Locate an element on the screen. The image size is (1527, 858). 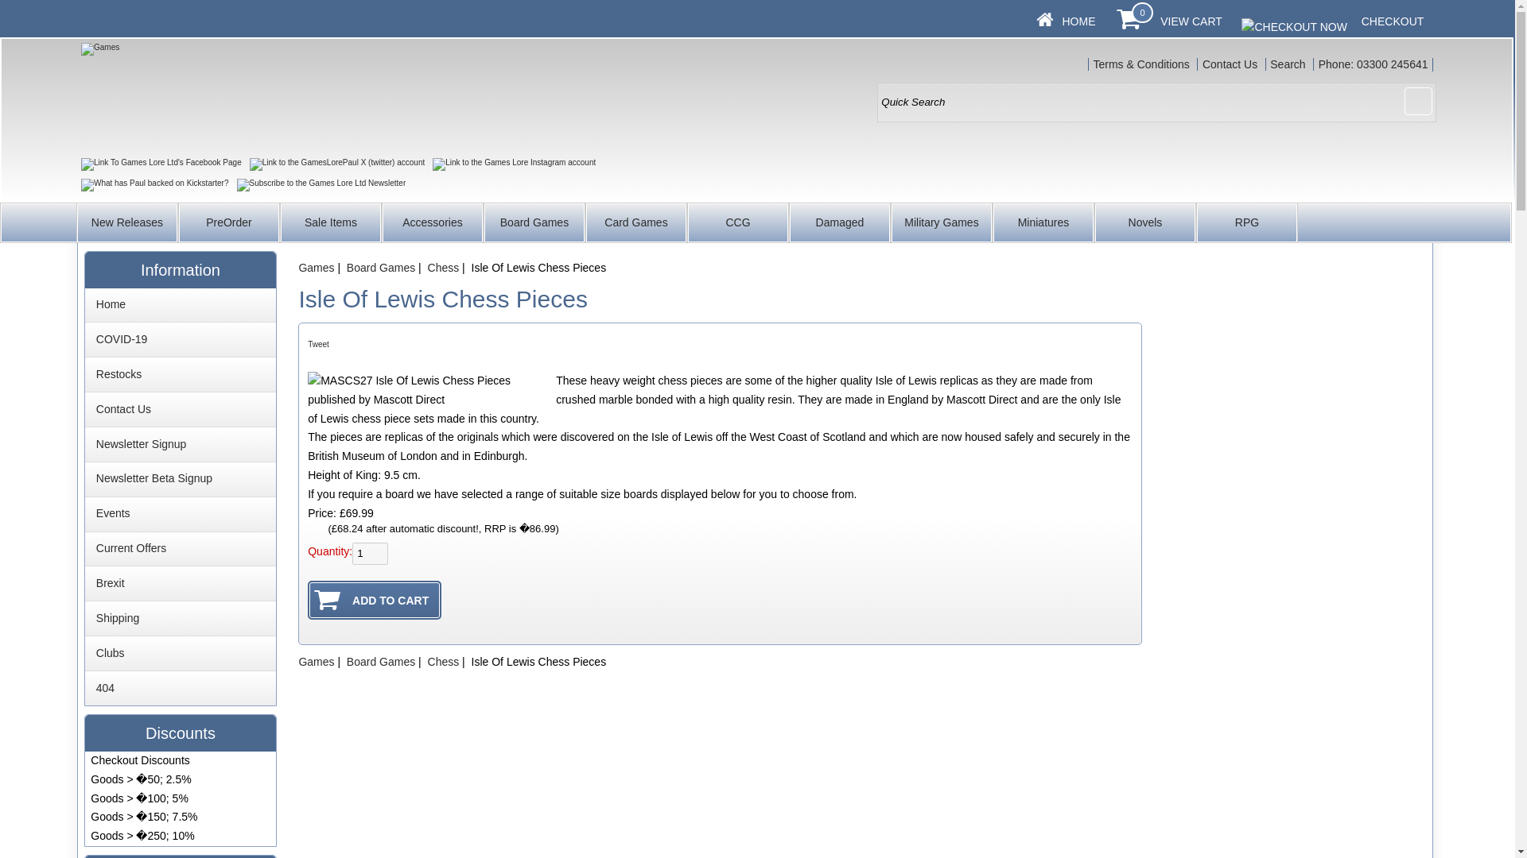
Phone: 03300 245641 is located at coordinates (1373, 64).